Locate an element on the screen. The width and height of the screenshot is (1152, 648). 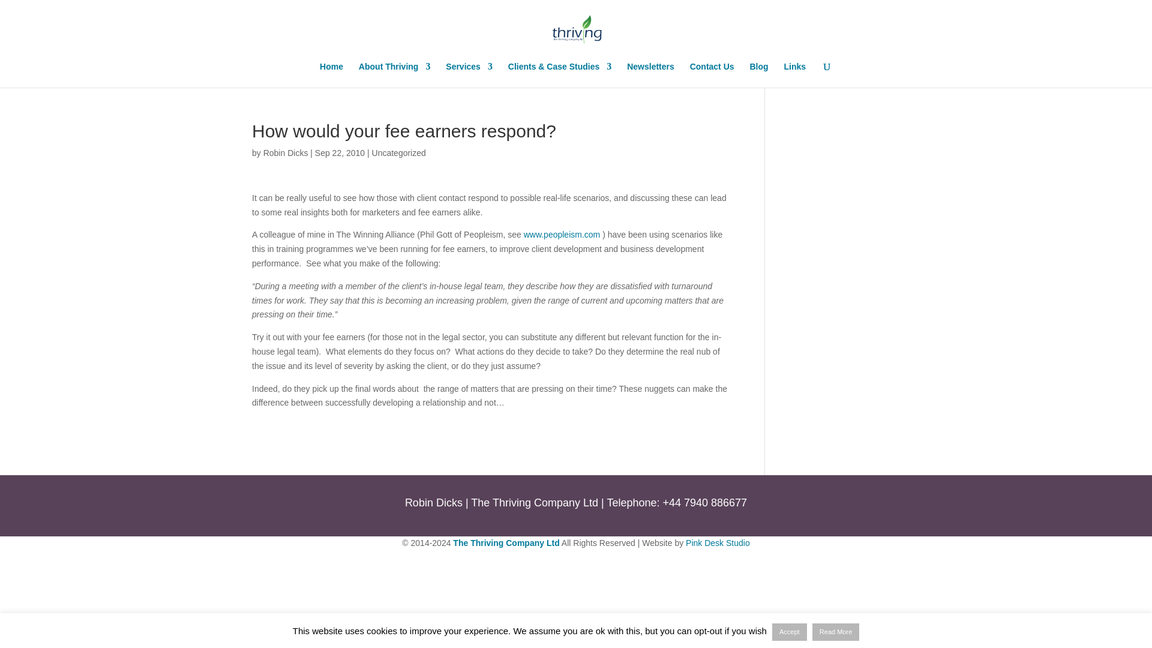
Contact Us is located at coordinates (712, 74).